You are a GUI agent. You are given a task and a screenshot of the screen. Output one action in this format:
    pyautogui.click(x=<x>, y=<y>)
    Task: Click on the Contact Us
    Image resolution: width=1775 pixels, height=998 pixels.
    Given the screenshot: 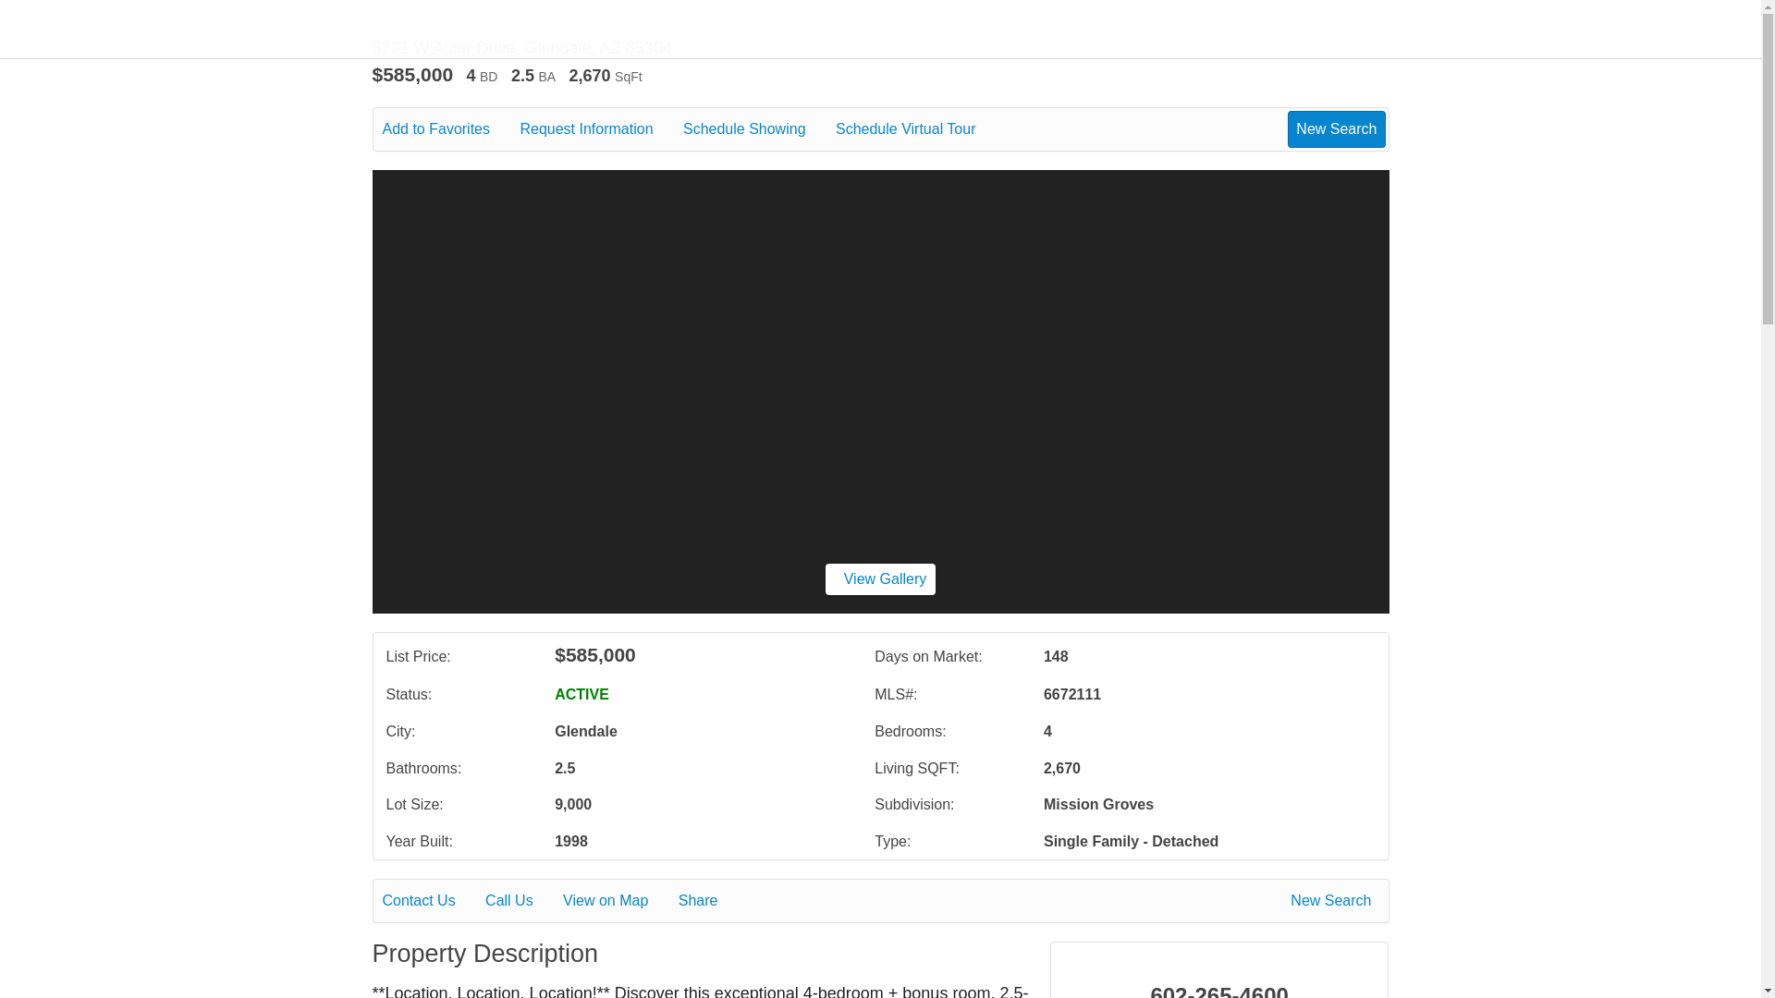 What is the action you would take?
    pyautogui.click(x=432, y=901)
    